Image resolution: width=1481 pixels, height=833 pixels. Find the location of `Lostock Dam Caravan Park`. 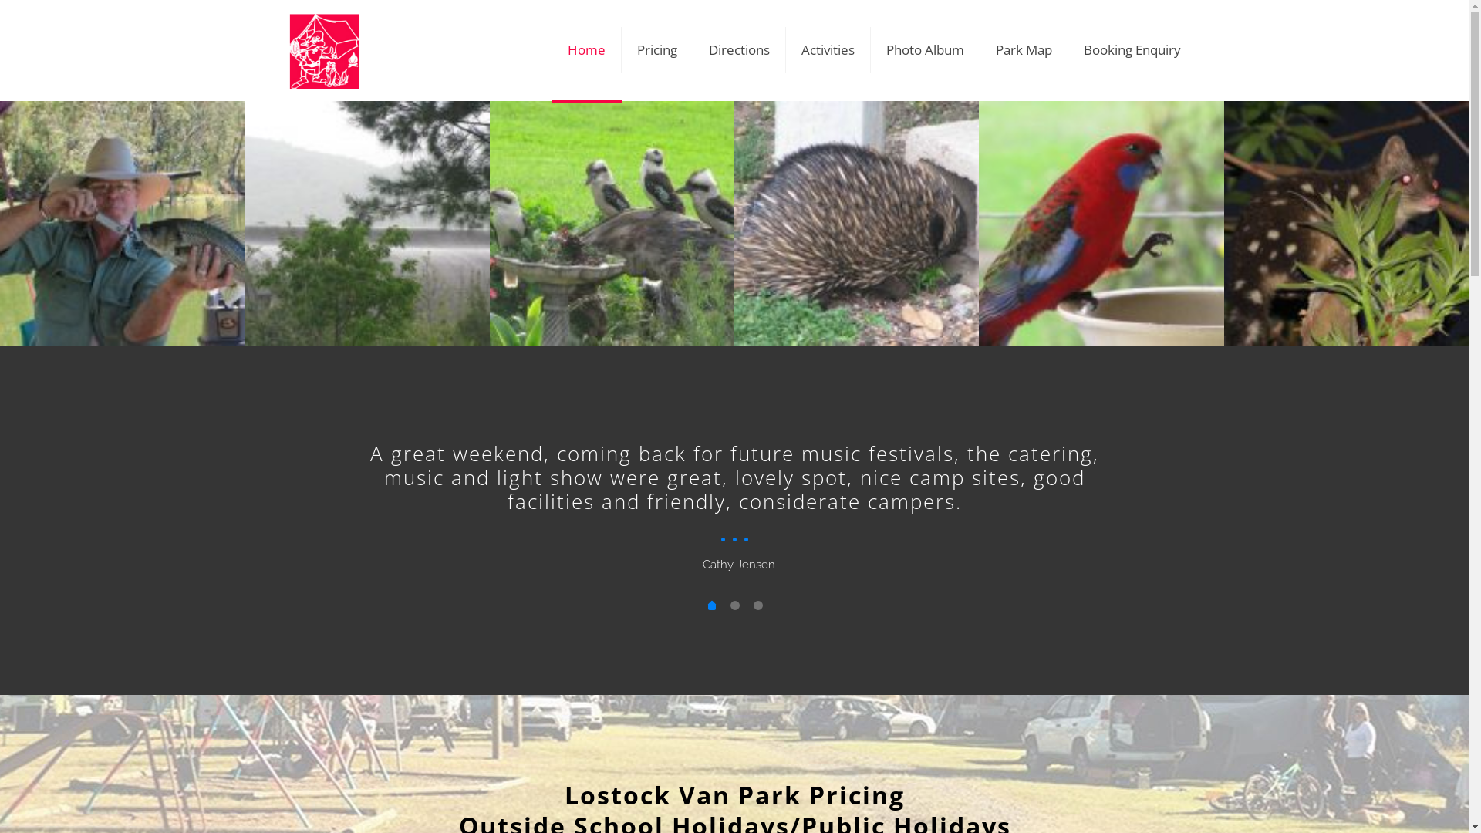

Lostock Dam Caravan Park is located at coordinates (324, 50).